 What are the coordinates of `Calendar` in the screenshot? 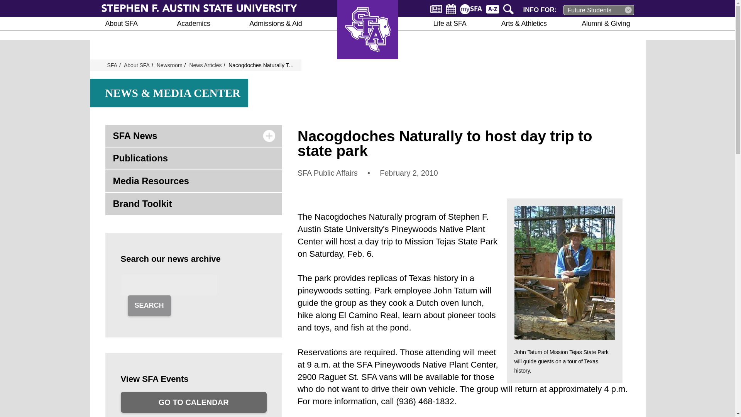 It's located at (451, 8).